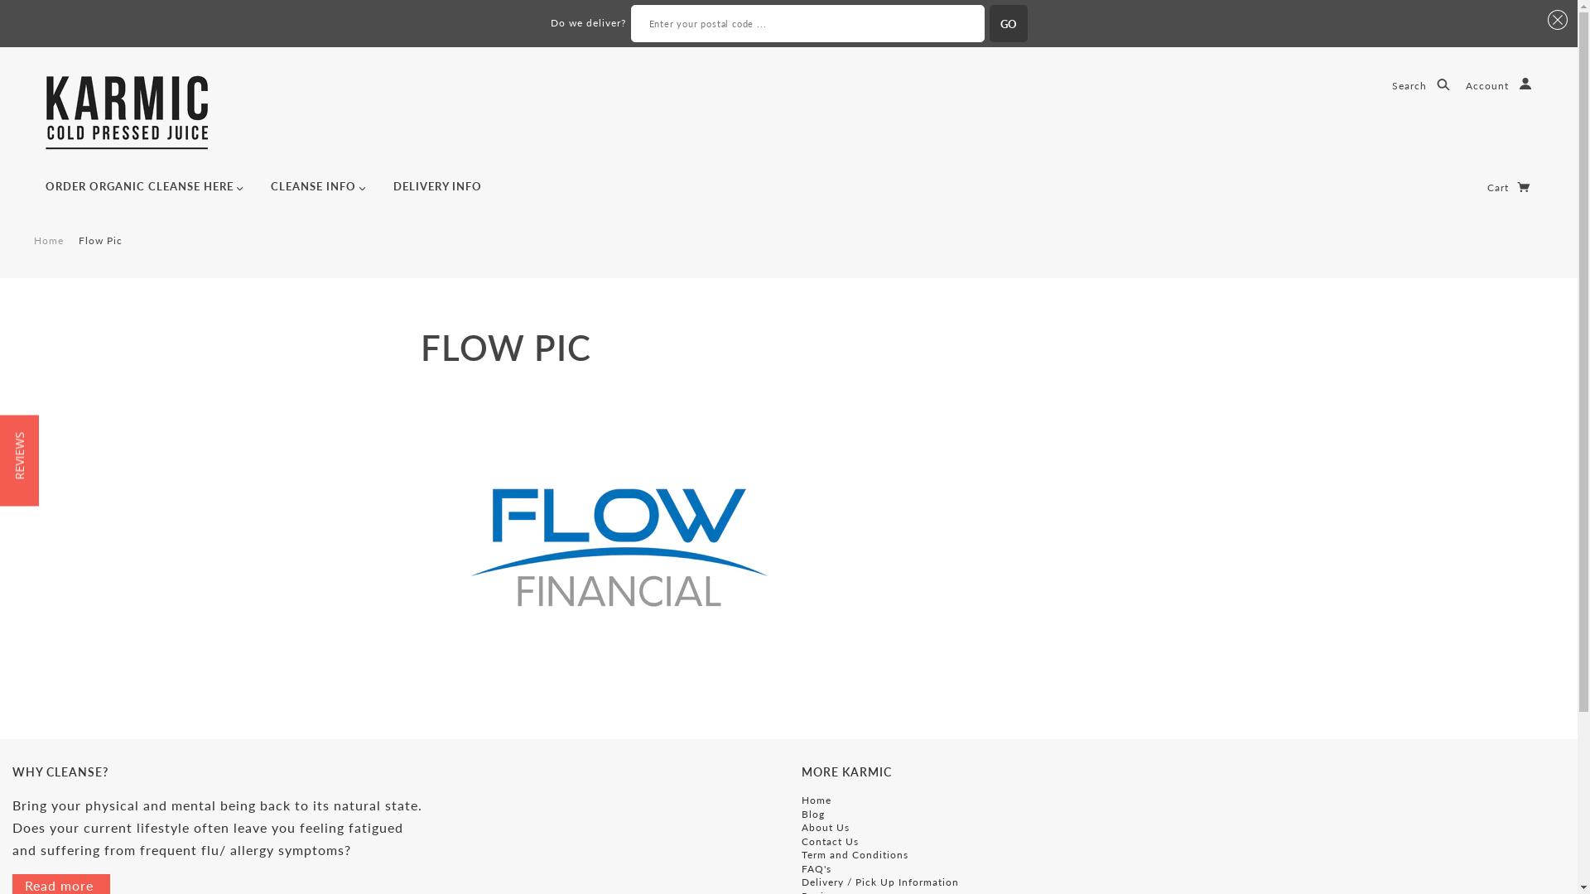 Image resolution: width=1590 pixels, height=894 pixels. What do you see at coordinates (129, 111) in the screenshot?
I see `KARMIC Cold Pressed Juice` at bounding box center [129, 111].